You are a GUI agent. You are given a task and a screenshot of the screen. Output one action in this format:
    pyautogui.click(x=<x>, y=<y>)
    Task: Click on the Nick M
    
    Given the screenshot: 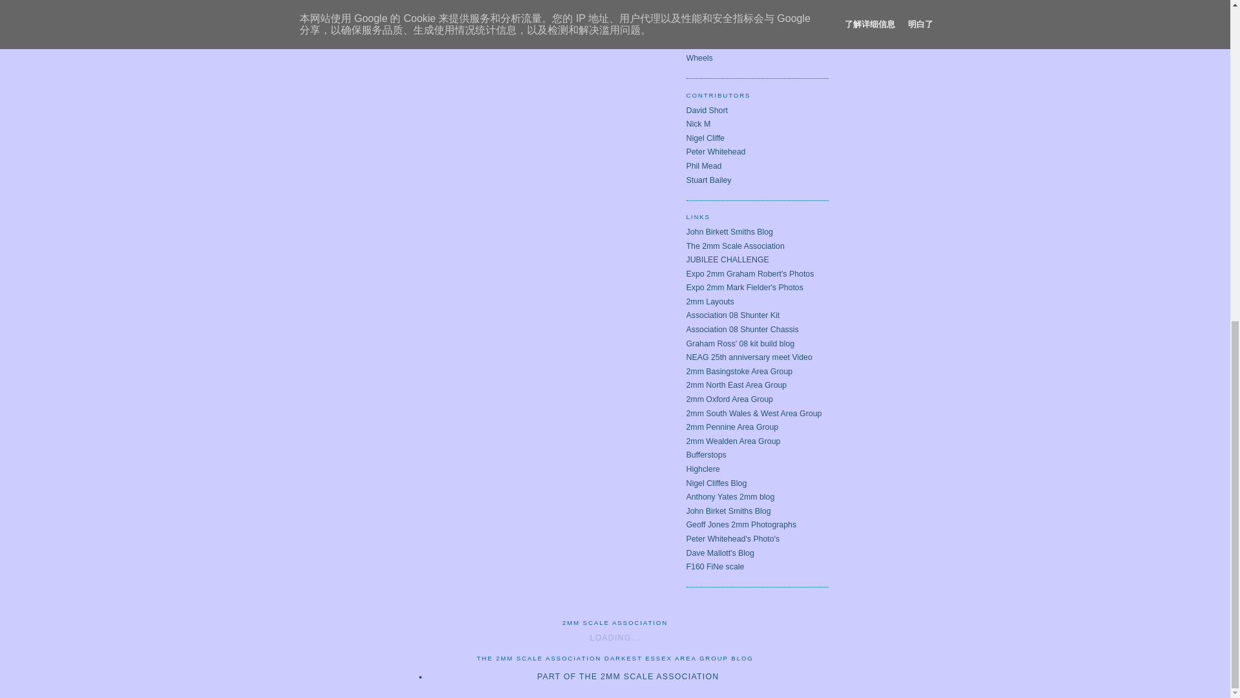 What is the action you would take?
    pyautogui.click(x=697, y=123)
    